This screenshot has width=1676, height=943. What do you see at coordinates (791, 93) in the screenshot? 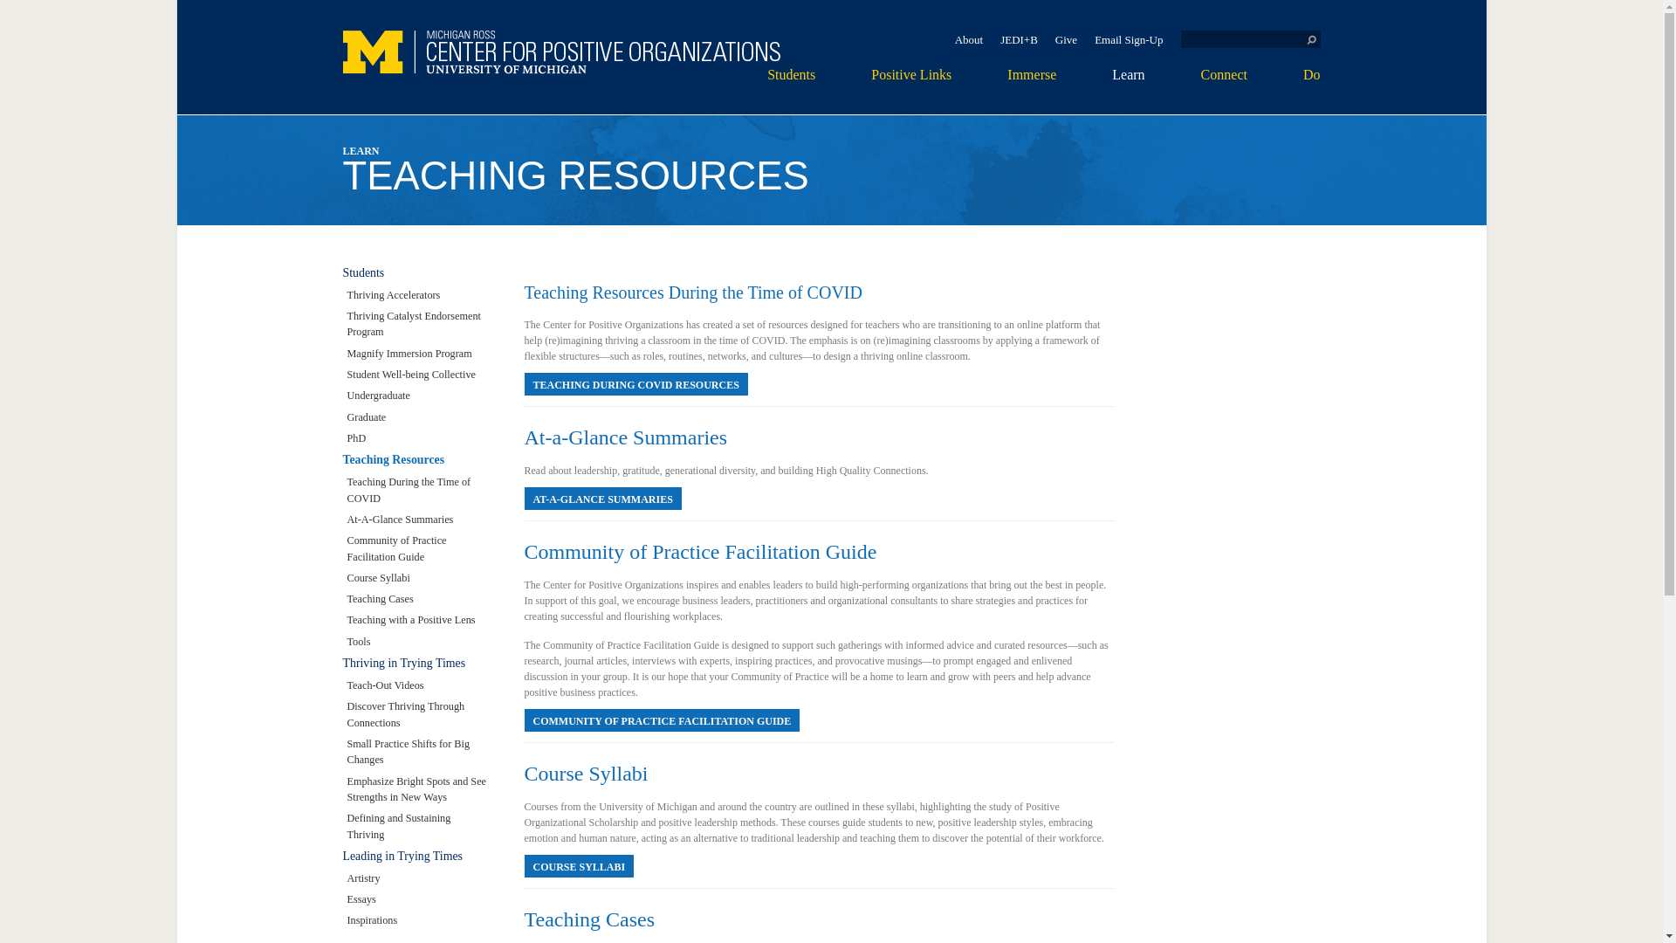
I see `Students` at bounding box center [791, 93].